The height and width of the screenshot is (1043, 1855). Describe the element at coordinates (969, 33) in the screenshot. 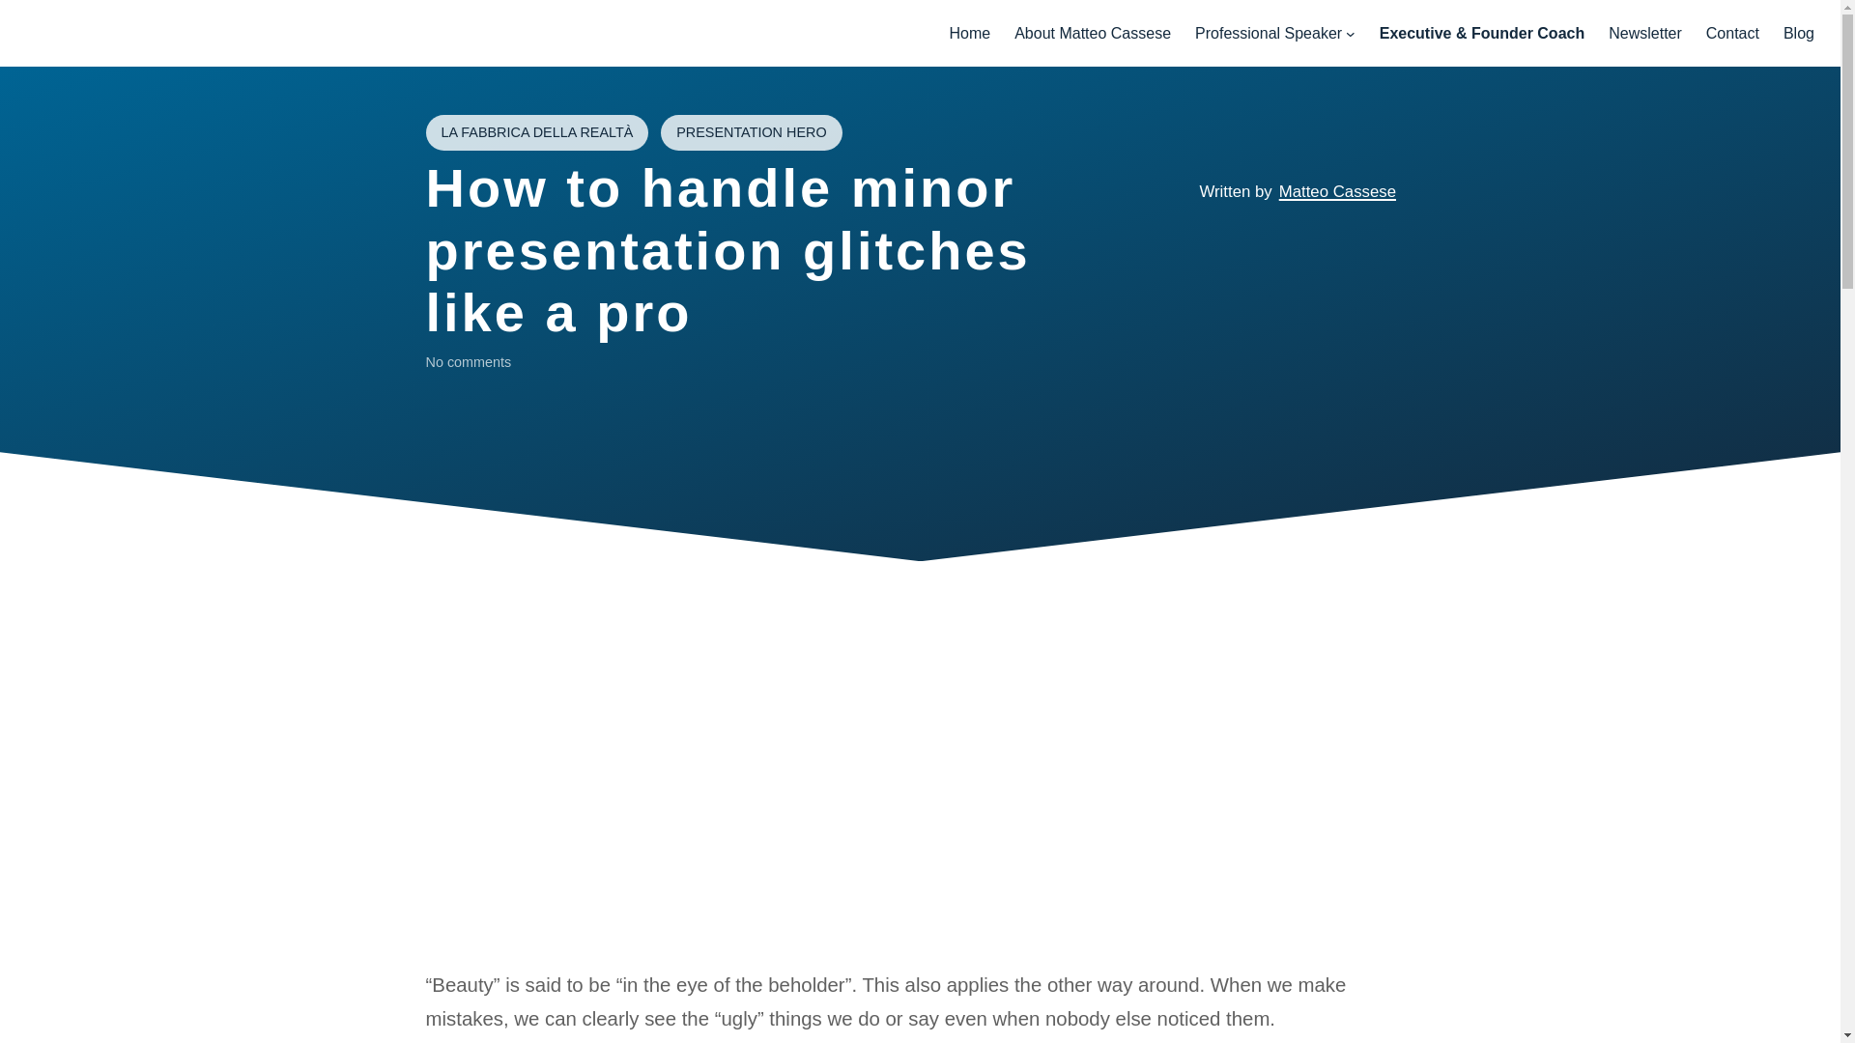

I see `Home` at that location.